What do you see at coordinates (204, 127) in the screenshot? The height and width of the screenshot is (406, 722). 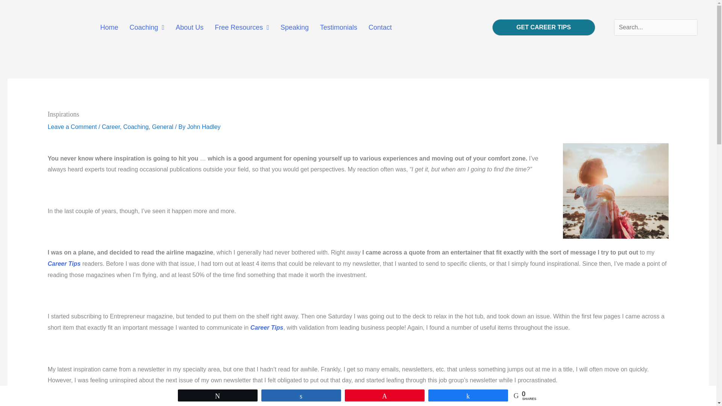 I see `John Hadley` at bounding box center [204, 127].